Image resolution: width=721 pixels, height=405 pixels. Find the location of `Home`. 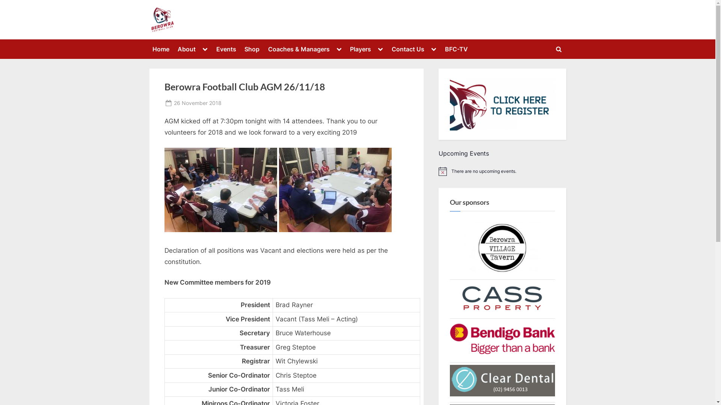

Home is located at coordinates (161, 49).